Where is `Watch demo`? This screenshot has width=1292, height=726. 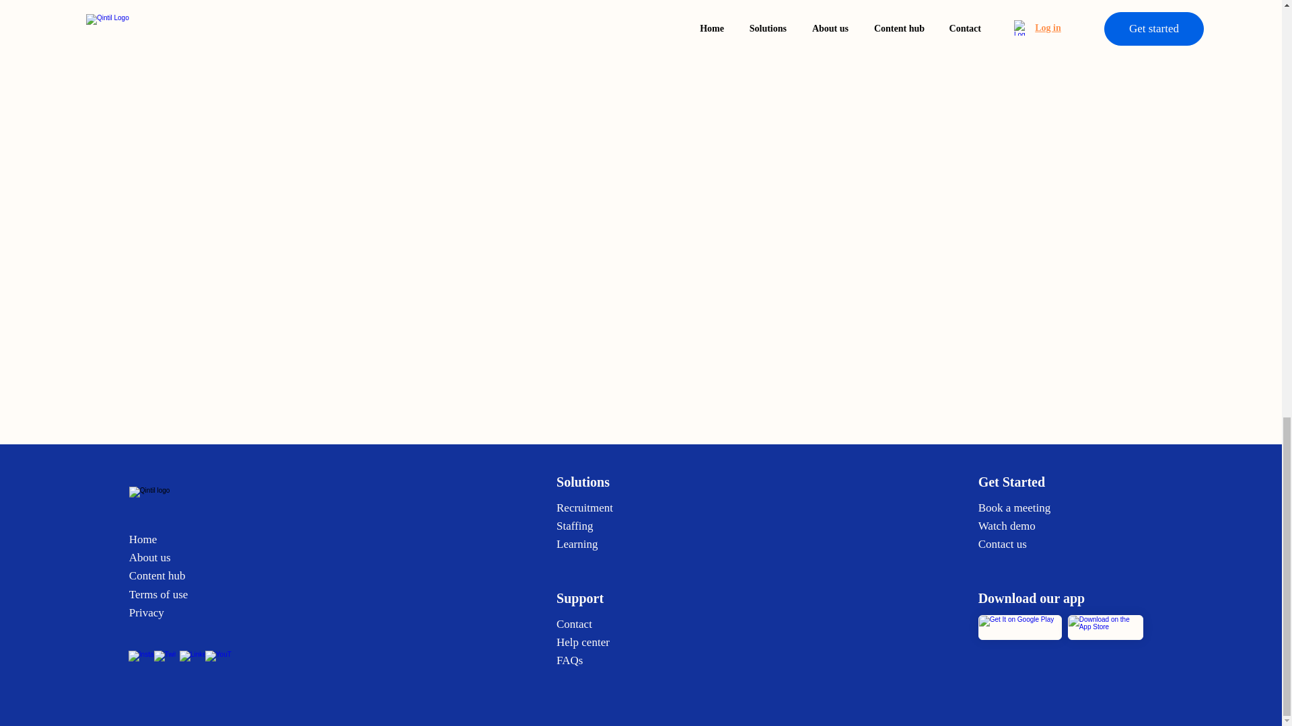
Watch demo is located at coordinates (1007, 526).